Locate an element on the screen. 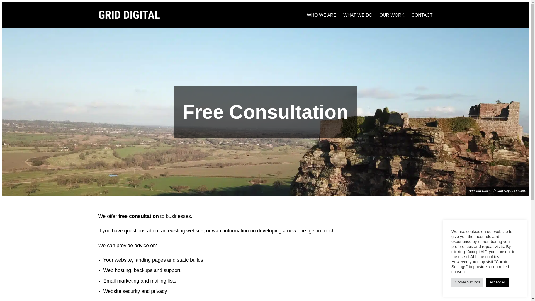  OUR WORK is located at coordinates (392, 16).